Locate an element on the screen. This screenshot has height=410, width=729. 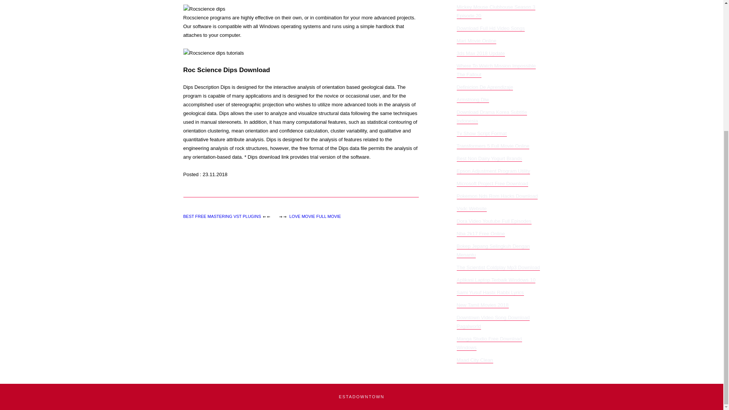
Transformers 5 Full Movie Online is located at coordinates (492, 146).